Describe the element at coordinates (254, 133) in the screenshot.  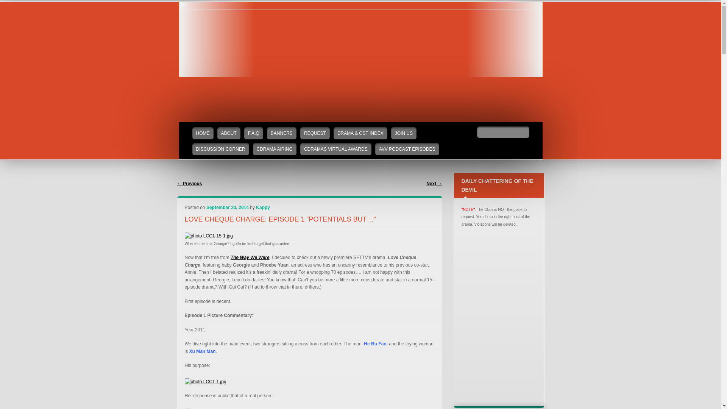
I see `F.A.Q` at that location.